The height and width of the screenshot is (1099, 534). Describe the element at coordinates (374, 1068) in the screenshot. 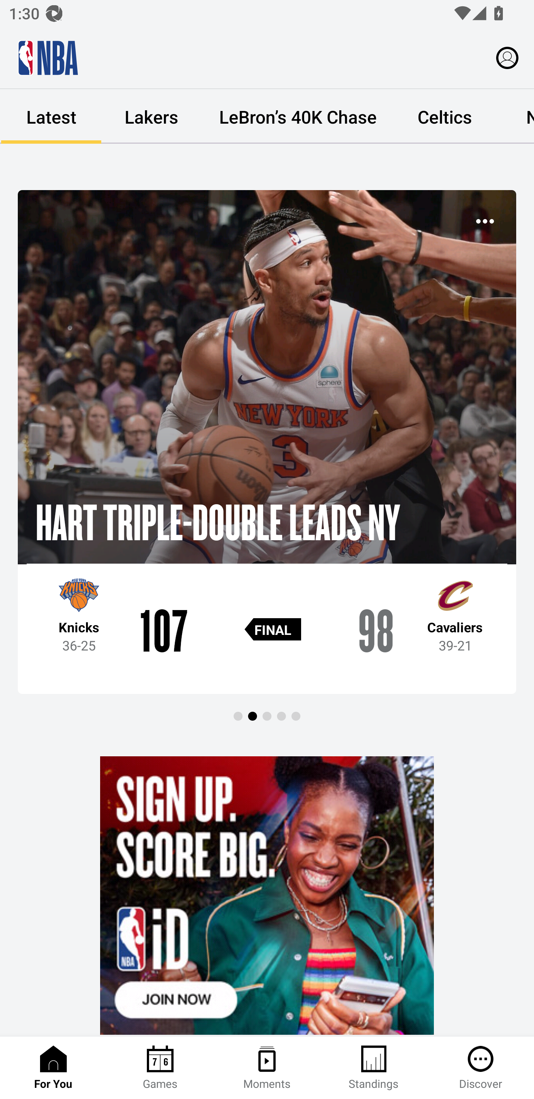

I see `Standings` at that location.